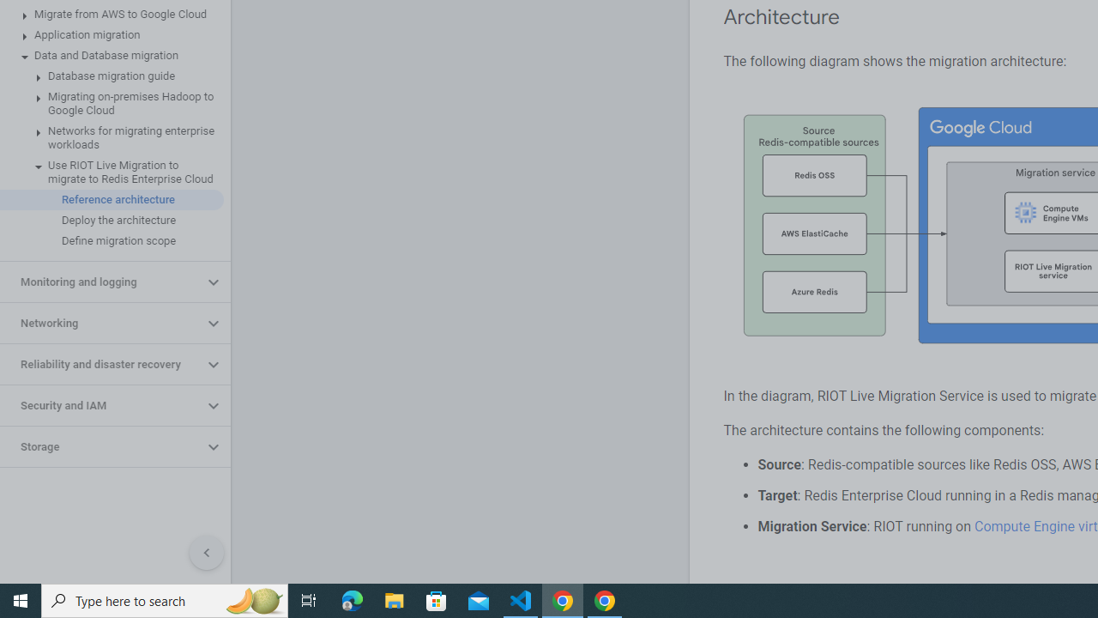  I want to click on Migrating on-premises Hadoop to Google Cloud, so click(112, 103).